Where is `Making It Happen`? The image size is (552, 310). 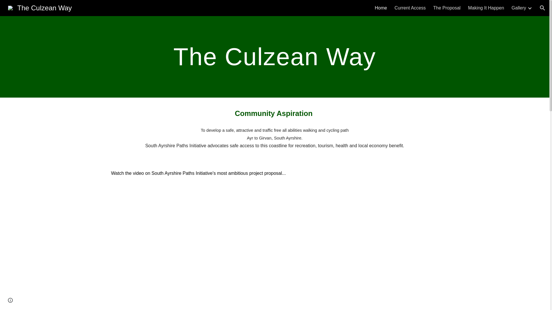 Making It Happen is located at coordinates (486, 8).